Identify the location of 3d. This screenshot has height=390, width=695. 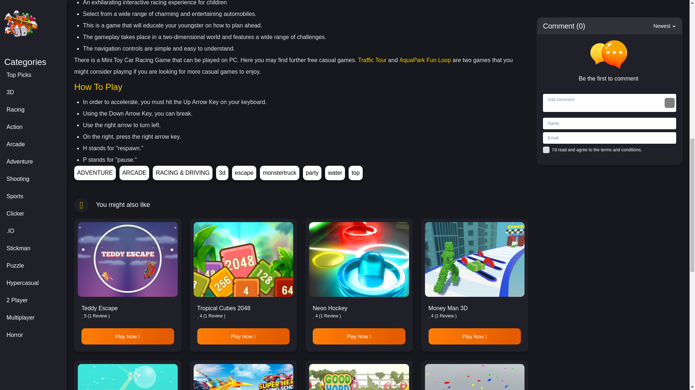
(222, 173).